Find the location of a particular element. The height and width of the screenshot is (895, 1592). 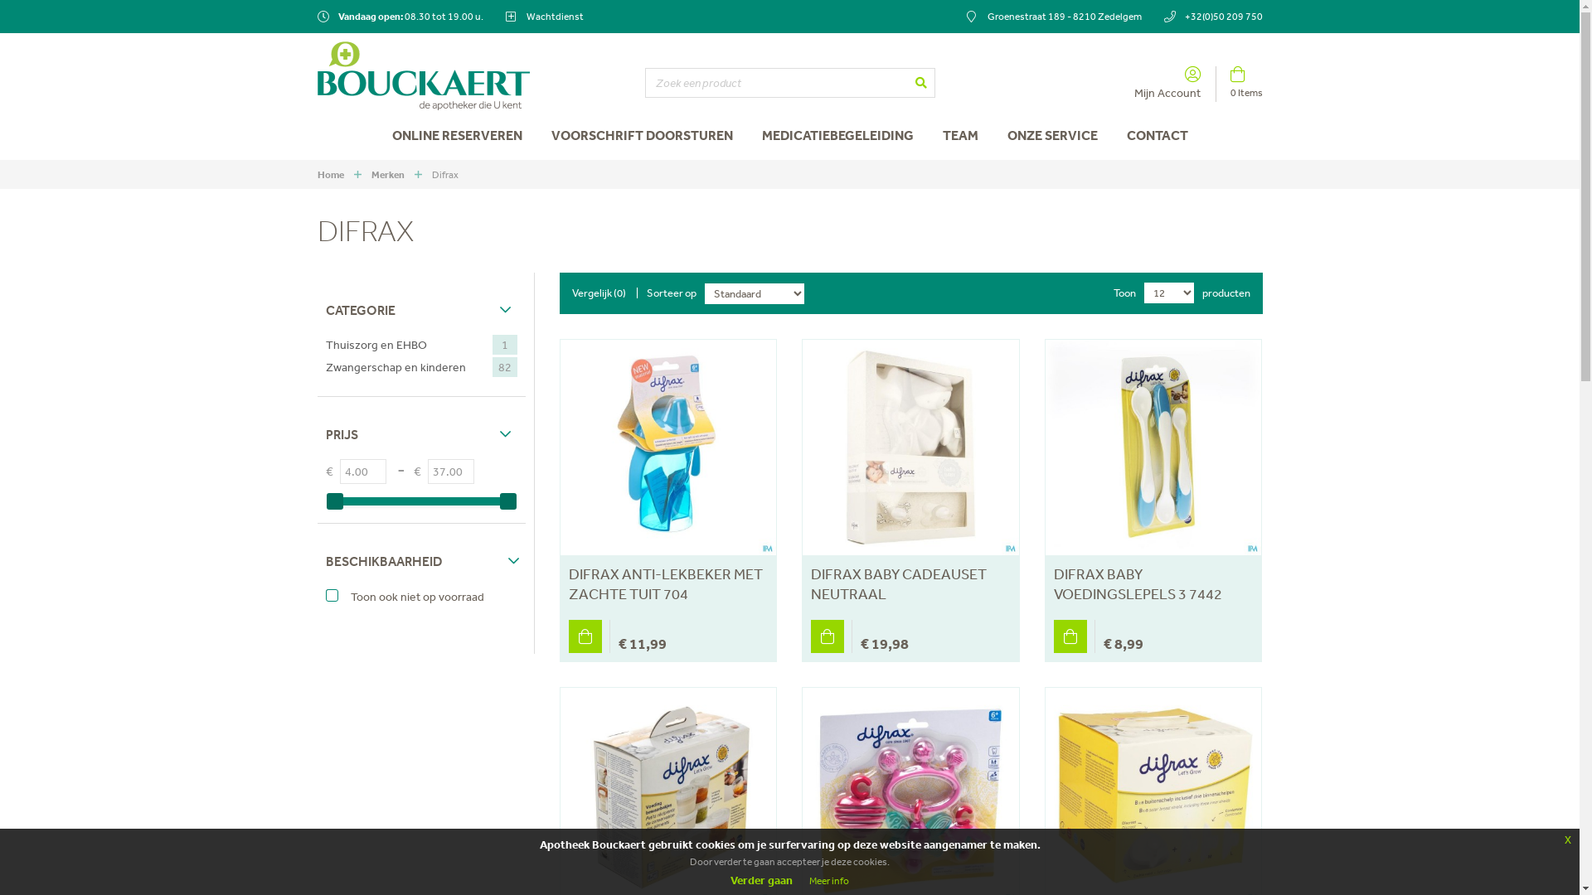

+32(0)50 209 750 is located at coordinates (1214, 17).